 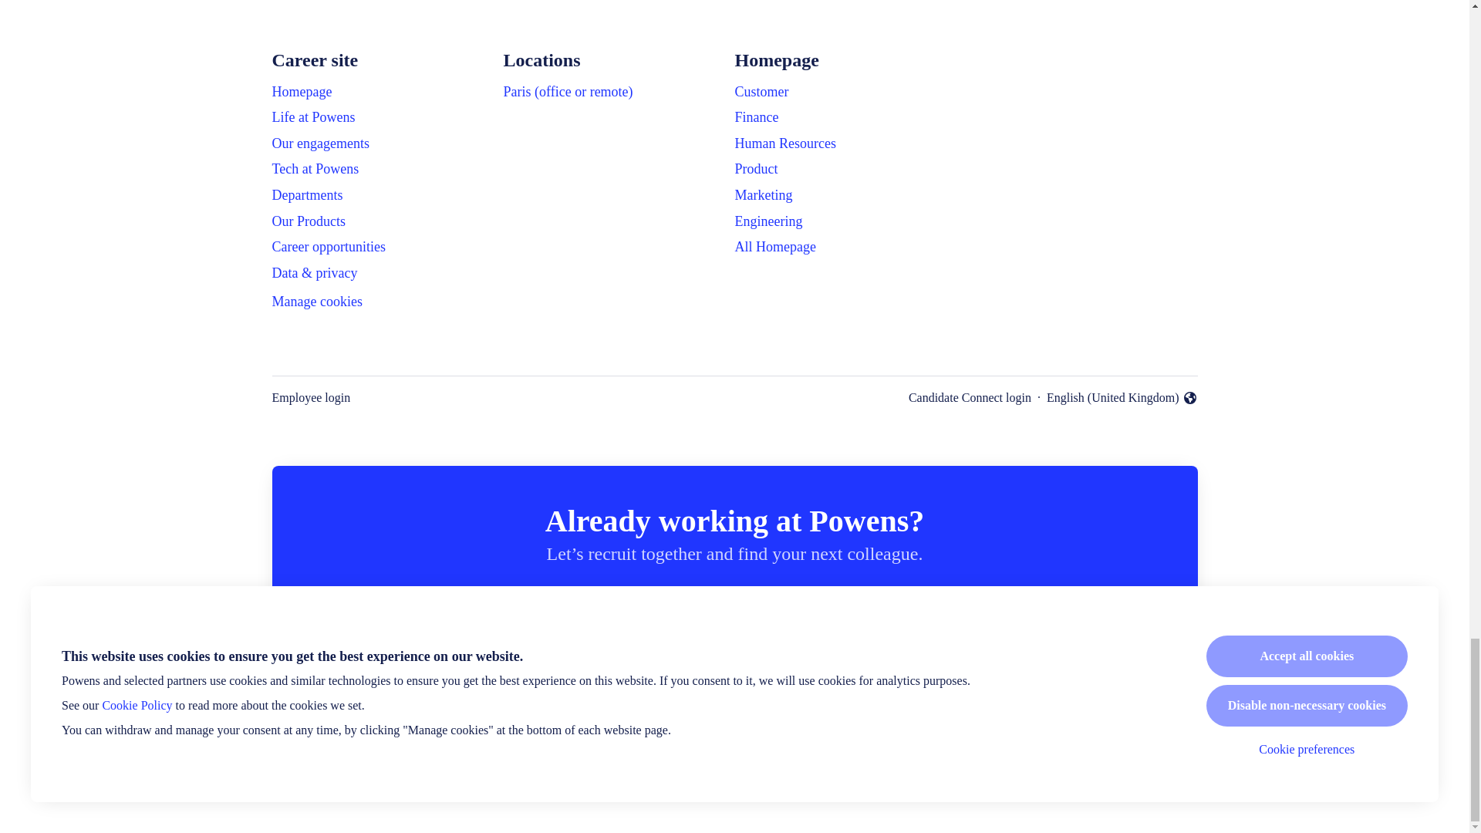 What do you see at coordinates (301, 91) in the screenshot?
I see `Homepage` at bounding box center [301, 91].